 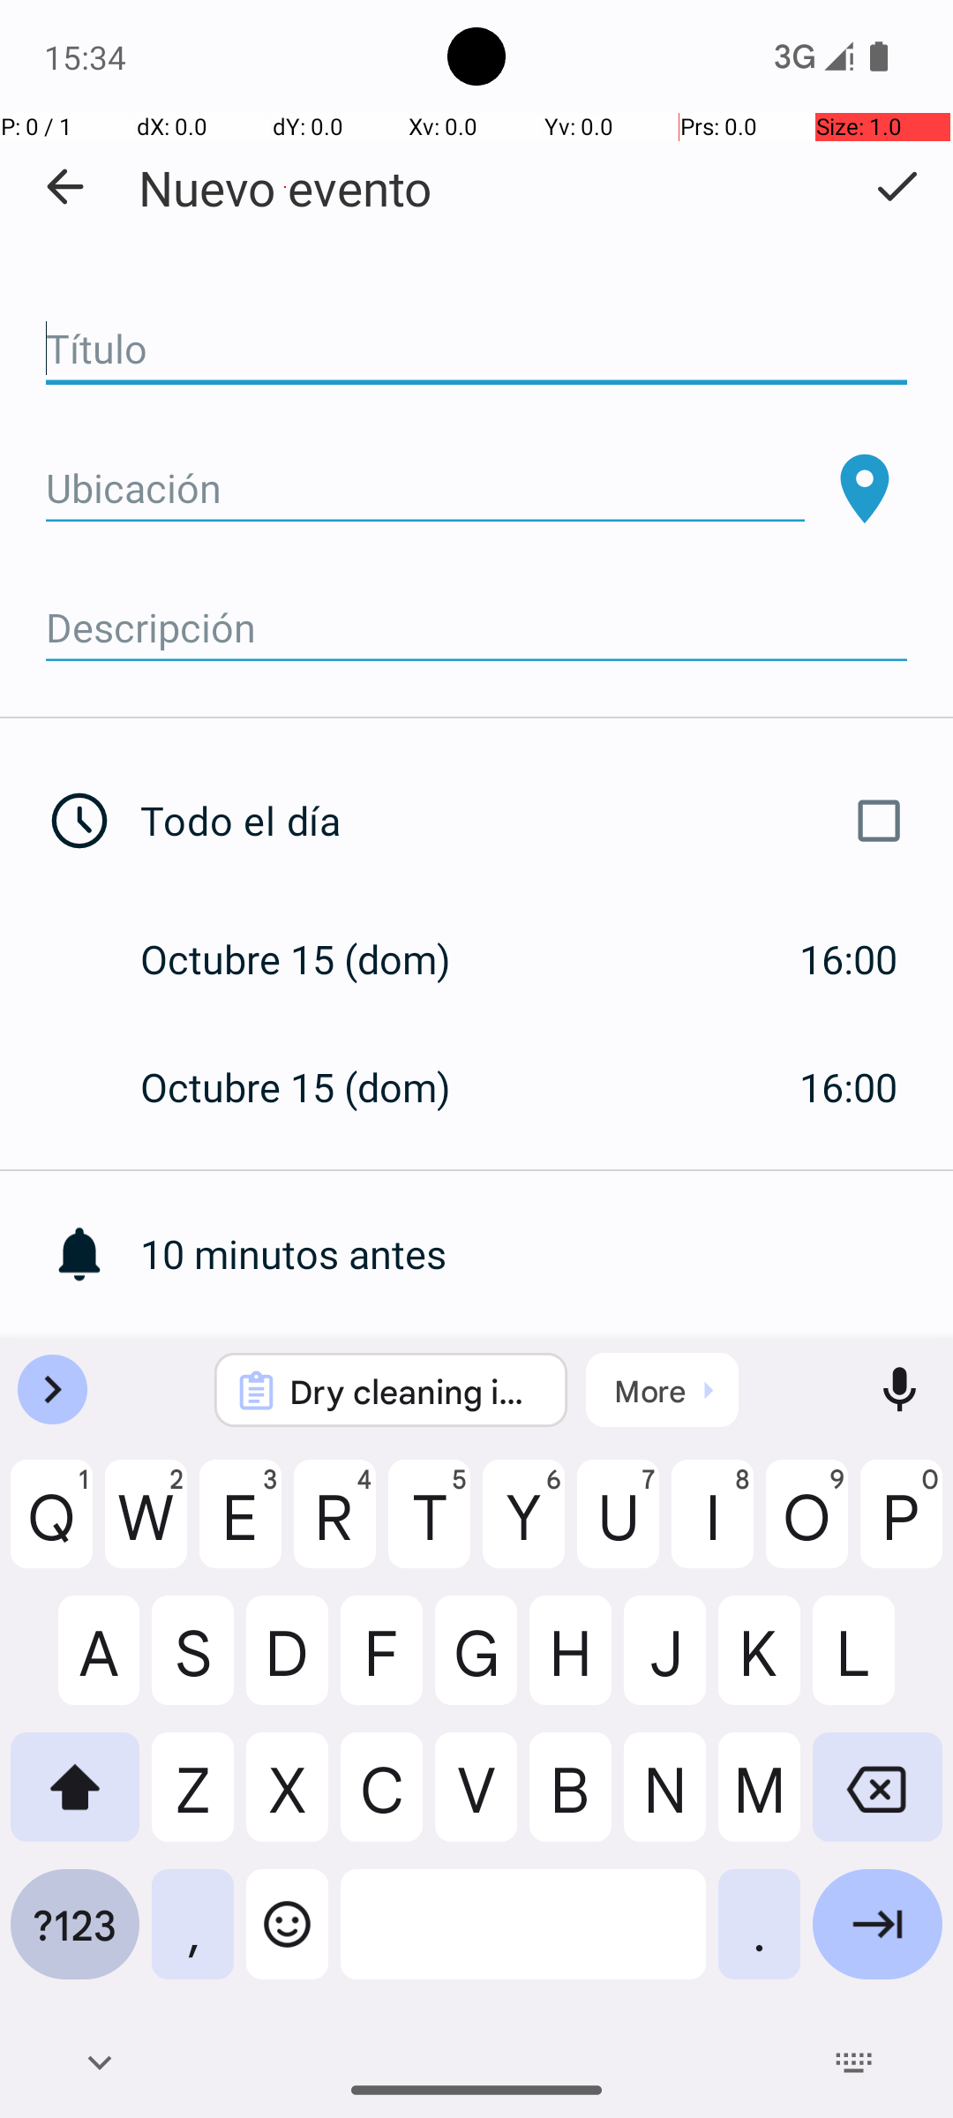 I want to click on Dry cleaning is ready for pick-up., so click(x=415, y=1391).